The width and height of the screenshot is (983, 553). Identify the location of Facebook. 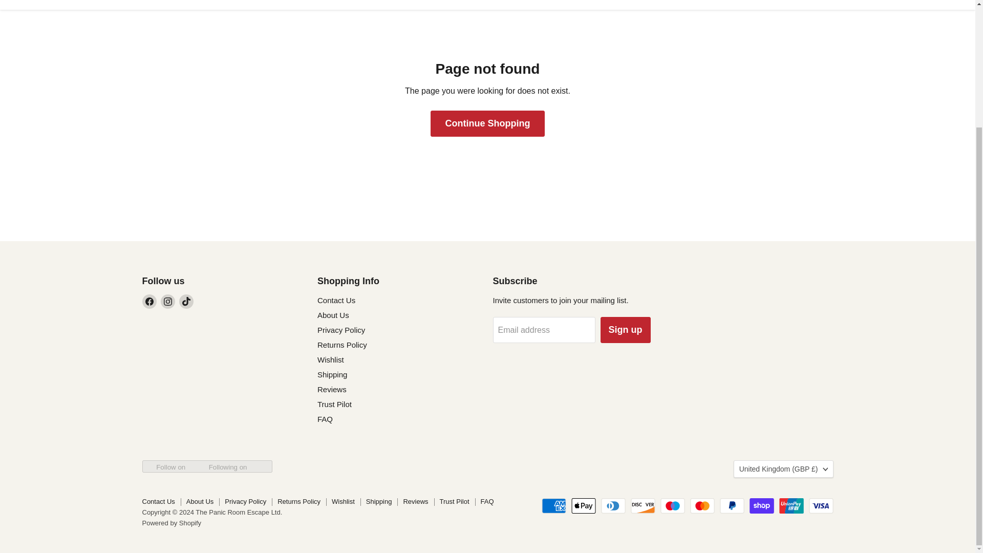
(149, 301).